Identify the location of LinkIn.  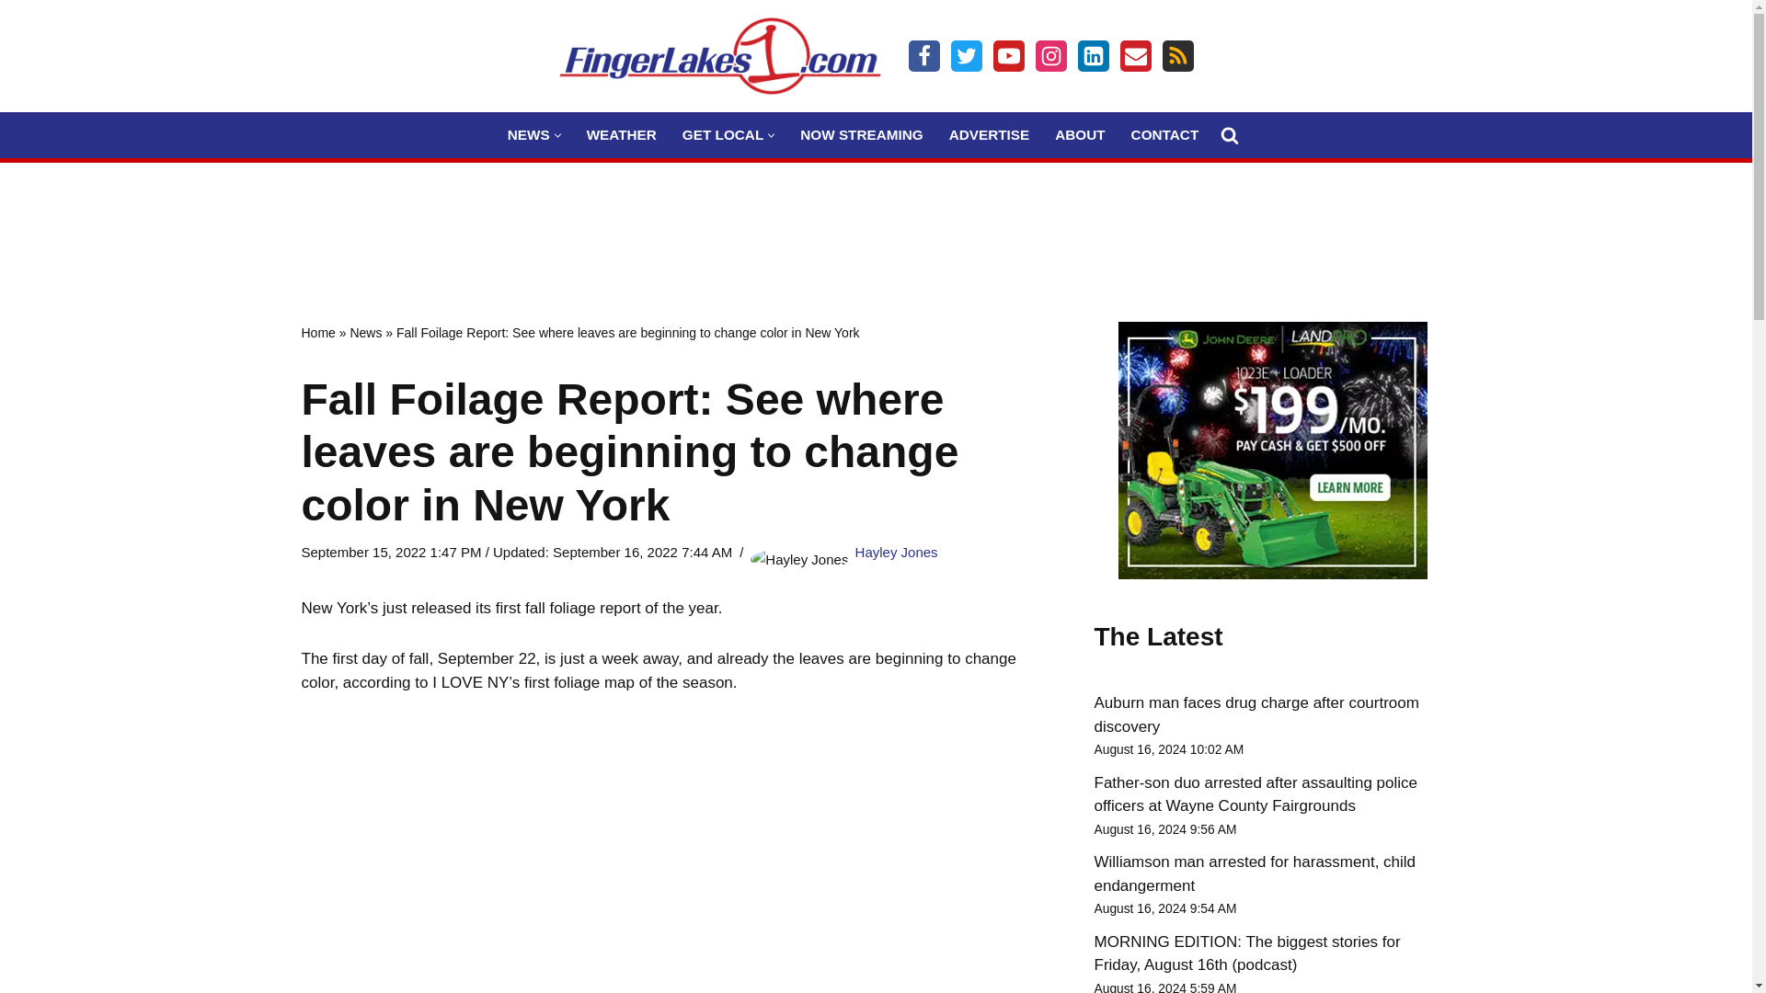
(1093, 55).